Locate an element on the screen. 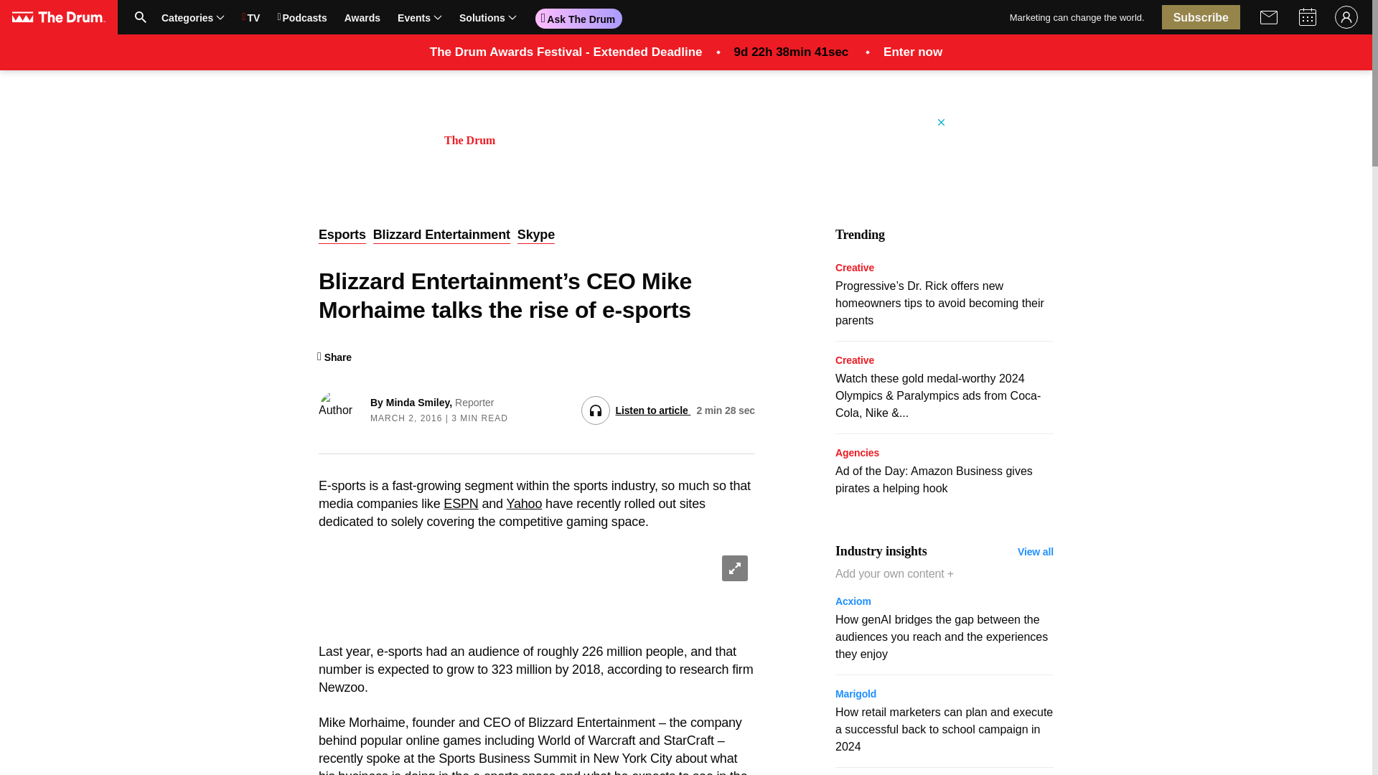 The image size is (1378, 775). 3rd party ad content is located at coordinates (686, 148).